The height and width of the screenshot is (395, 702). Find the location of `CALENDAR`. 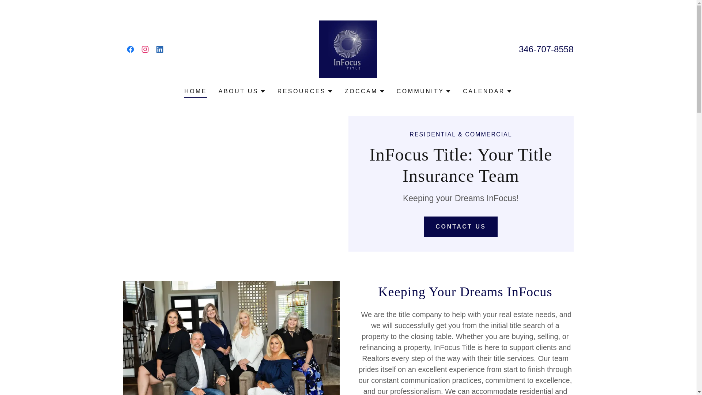

CALENDAR is located at coordinates (487, 91).